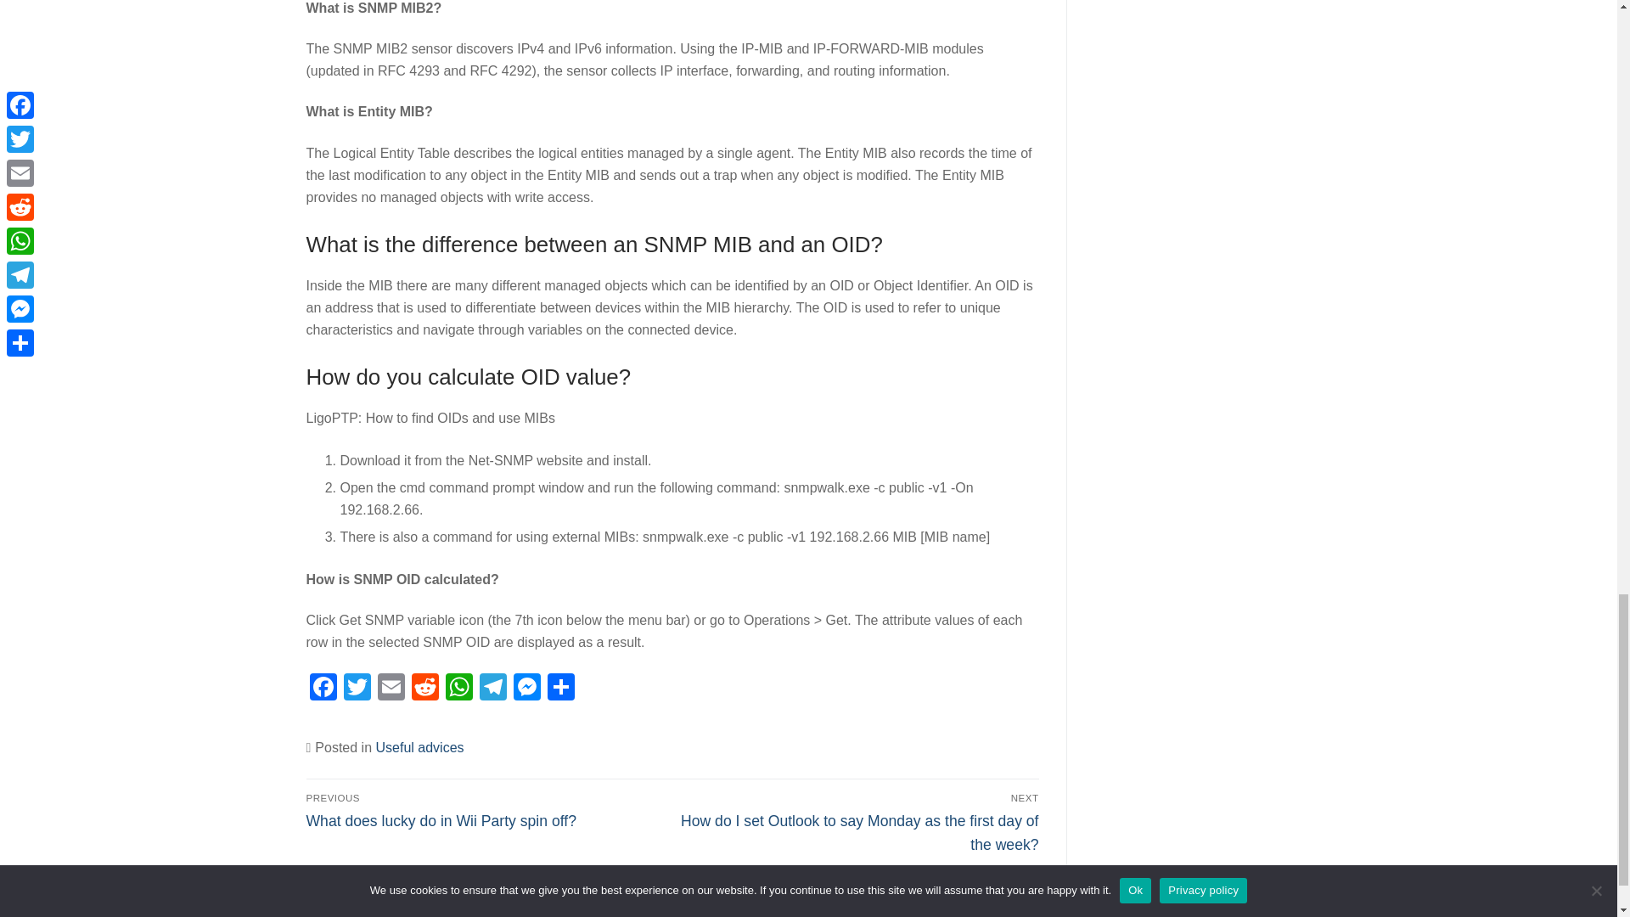 Image resolution: width=1630 pixels, height=917 pixels. What do you see at coordinates (419, 747) in the screenshot?
I see `Useful advices` at bounding box center [419, 747].